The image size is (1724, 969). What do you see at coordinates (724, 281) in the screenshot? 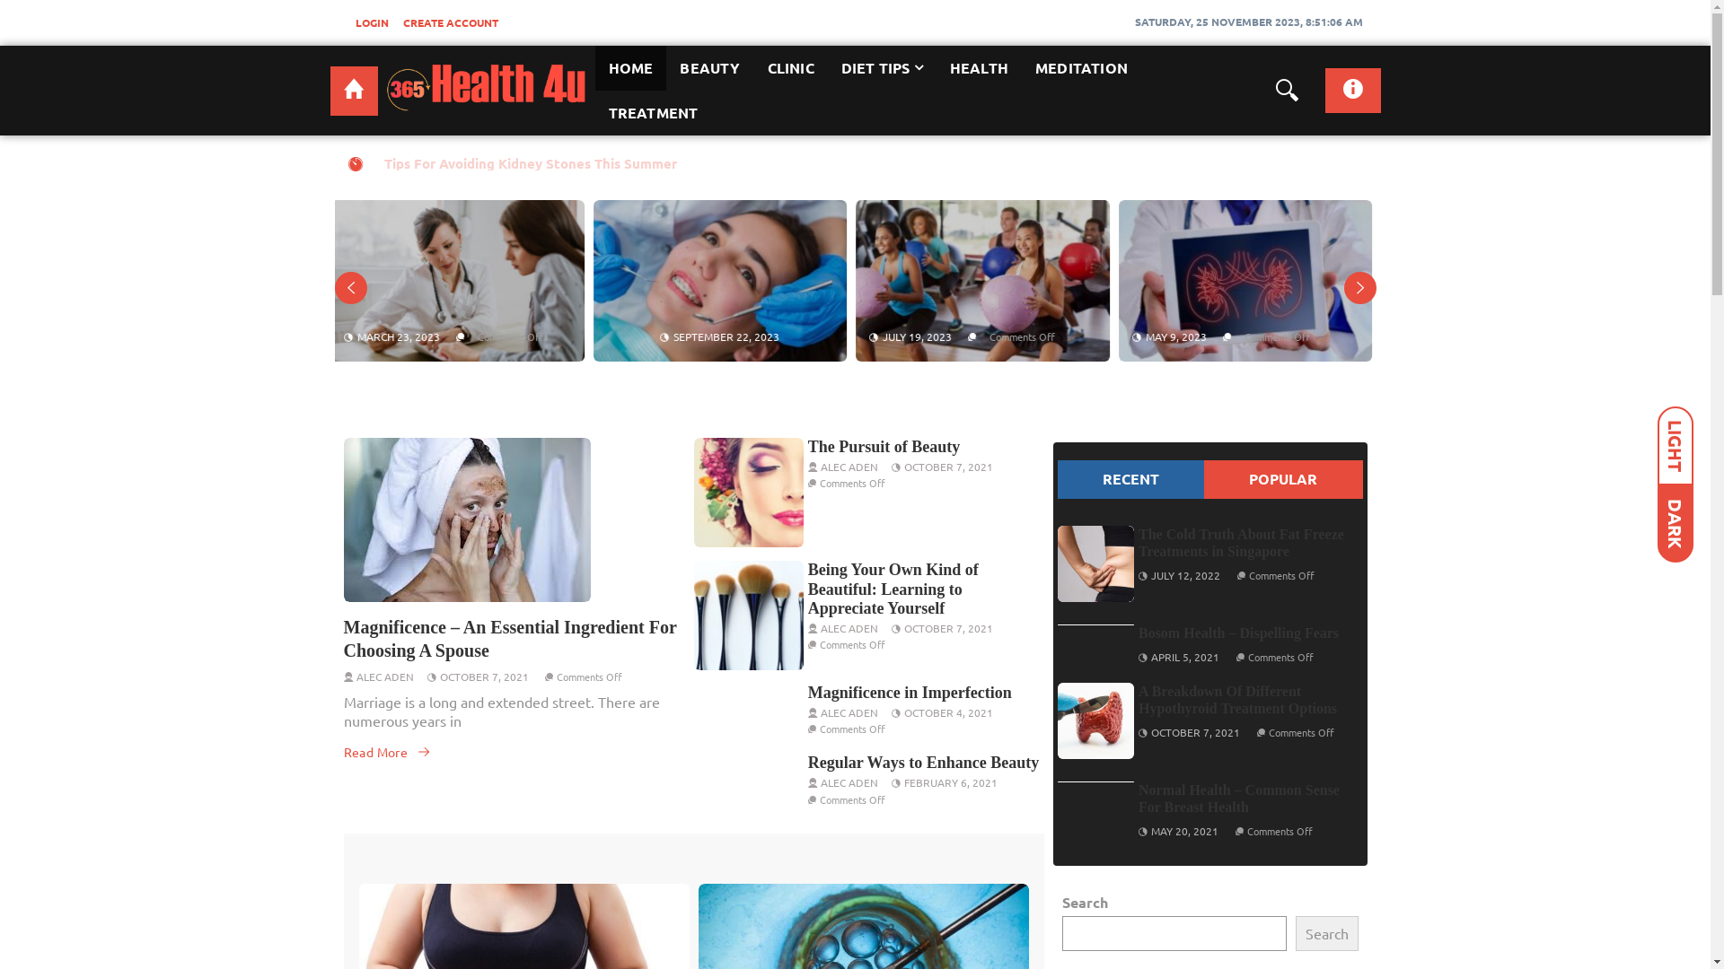
I see `What You Should Know About Ibogaine Treatments.` at bounding box center [724, 281].